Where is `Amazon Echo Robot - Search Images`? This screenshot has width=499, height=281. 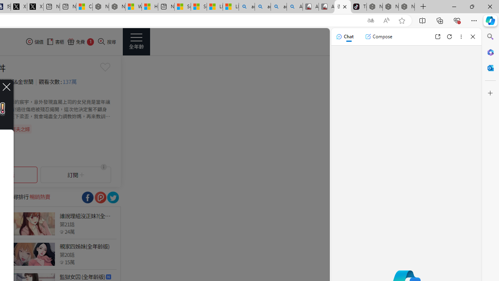 Amazon Echo Robot - Search Images is located at coordinates (295, 7).